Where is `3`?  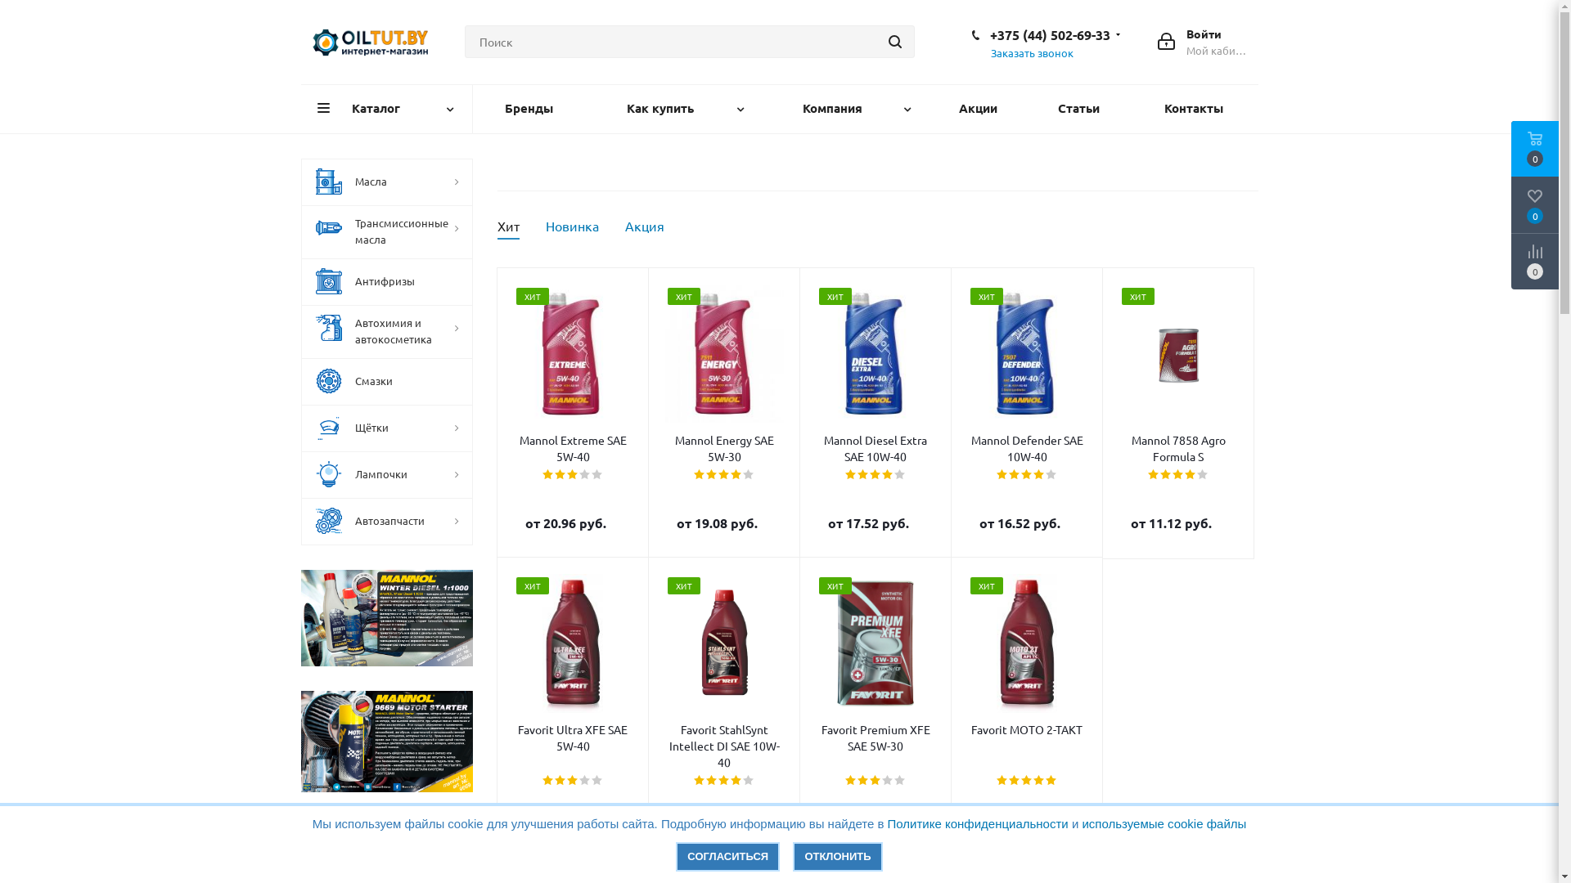 3 is located at coordinates (573, 781).